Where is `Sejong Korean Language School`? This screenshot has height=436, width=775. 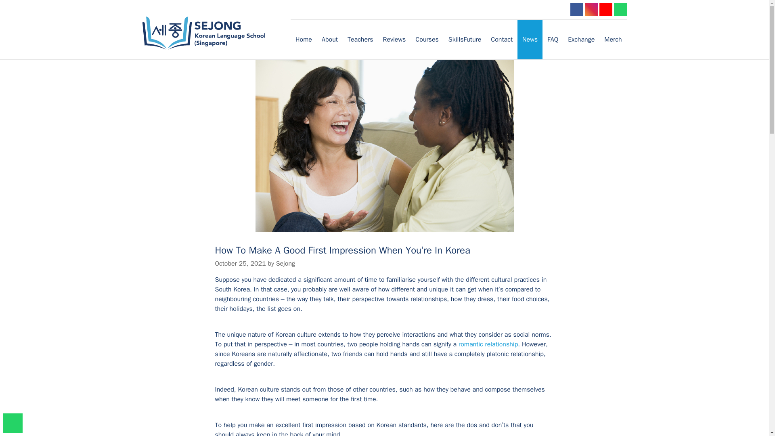
Sejong Korean Language School is located at coordinates (211, 33).